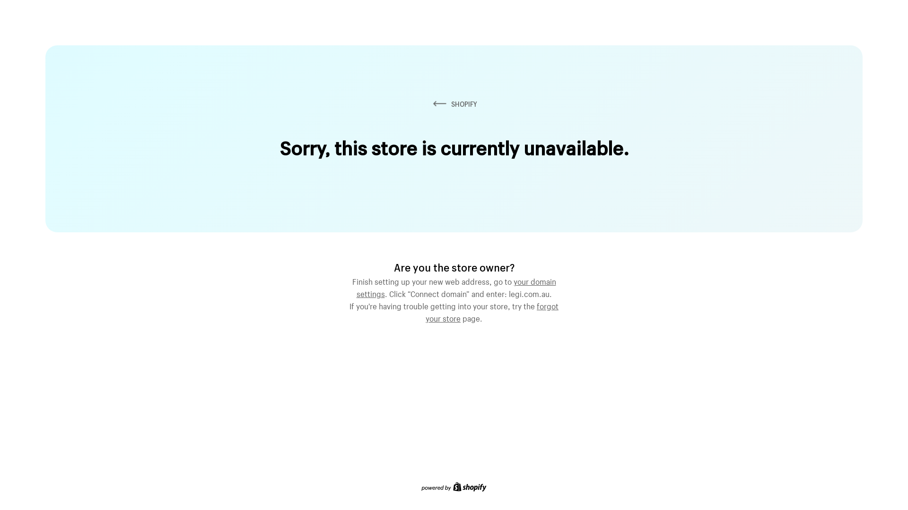 The height and width of the screenshot is (510, 908). What do you see at coordinates (492, 311) in the screenshot?
I see `forgot your store` at bounding box center [492, 311].